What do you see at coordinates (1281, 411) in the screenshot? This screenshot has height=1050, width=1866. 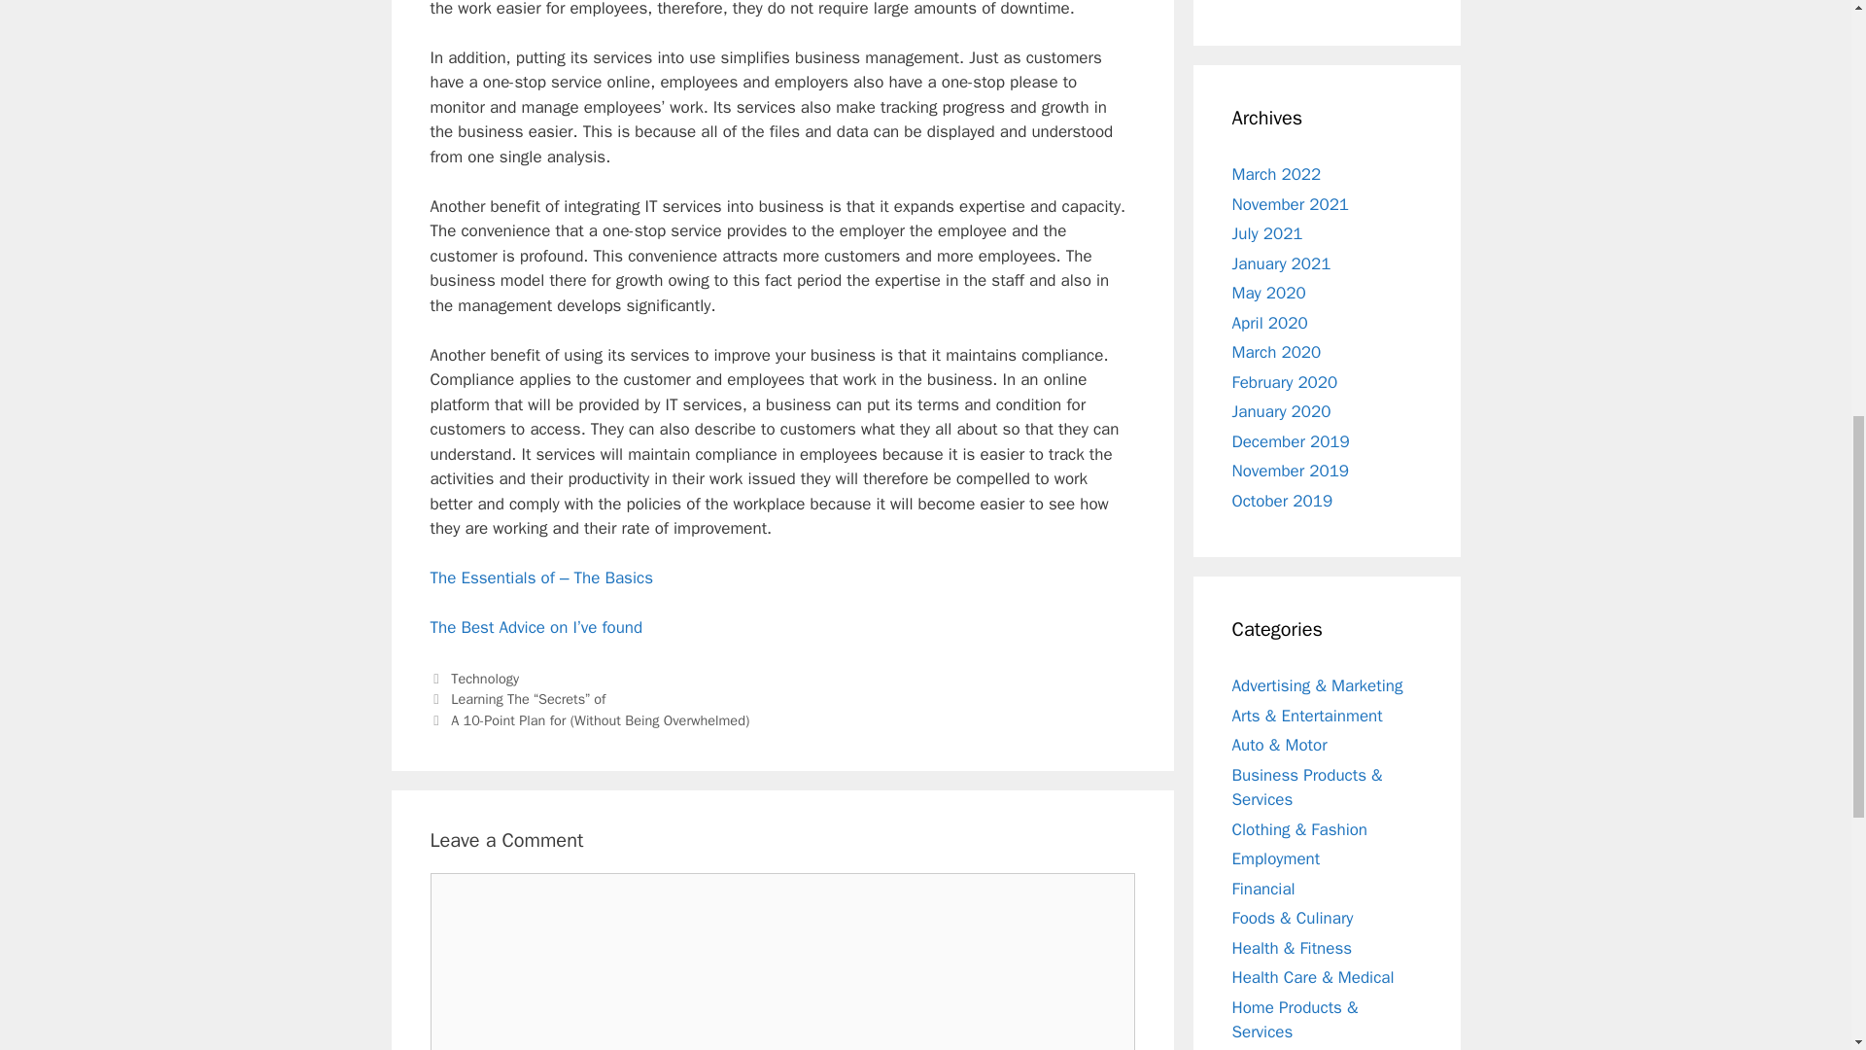 I see `January 2020` at bounding box center [1281, 411].